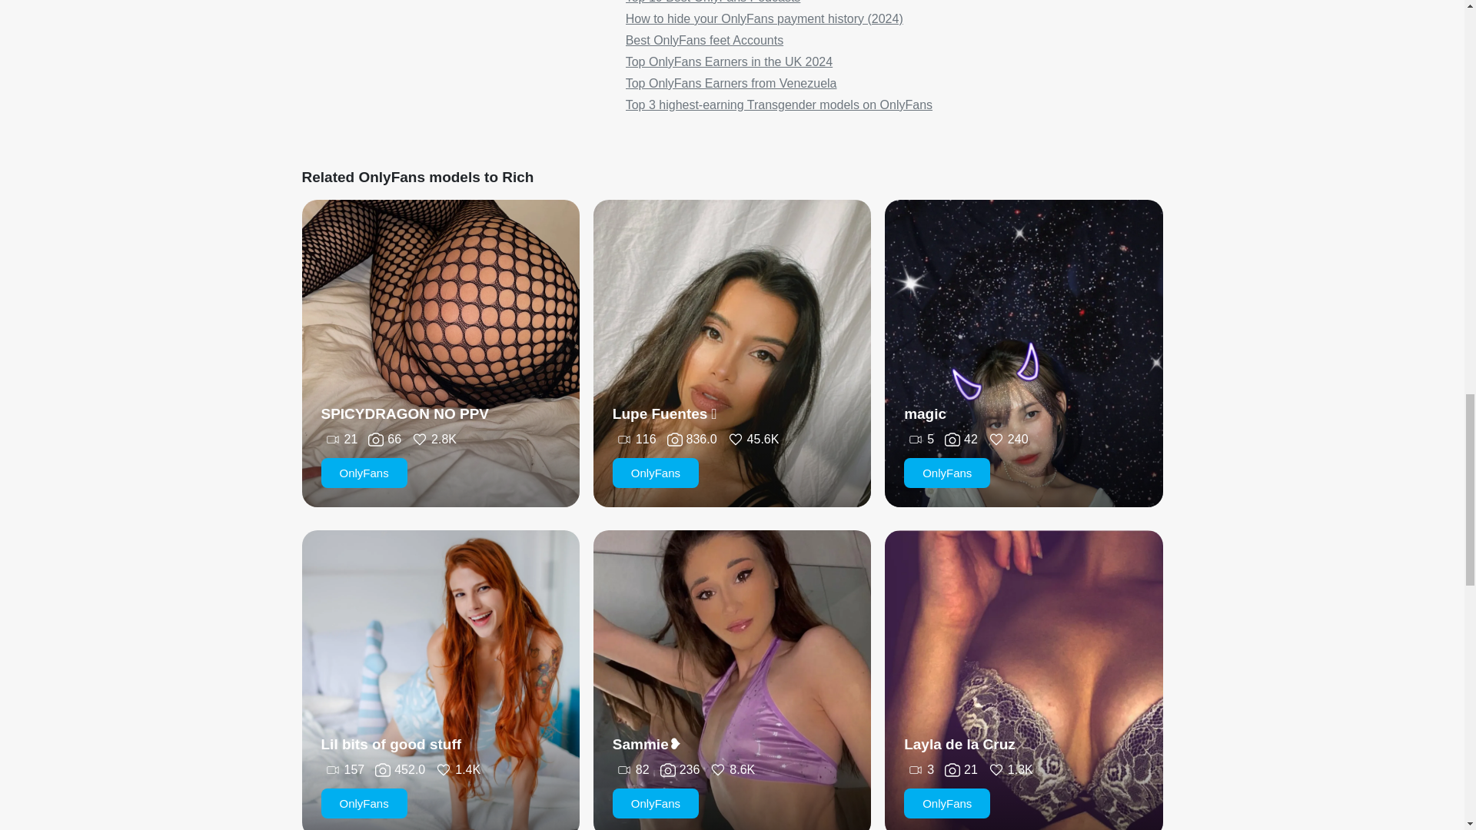  What do you see at coordinates (391, 744) in the screenshot?
I see `Lil bits of good stuff` at bounding box center [391, 744].